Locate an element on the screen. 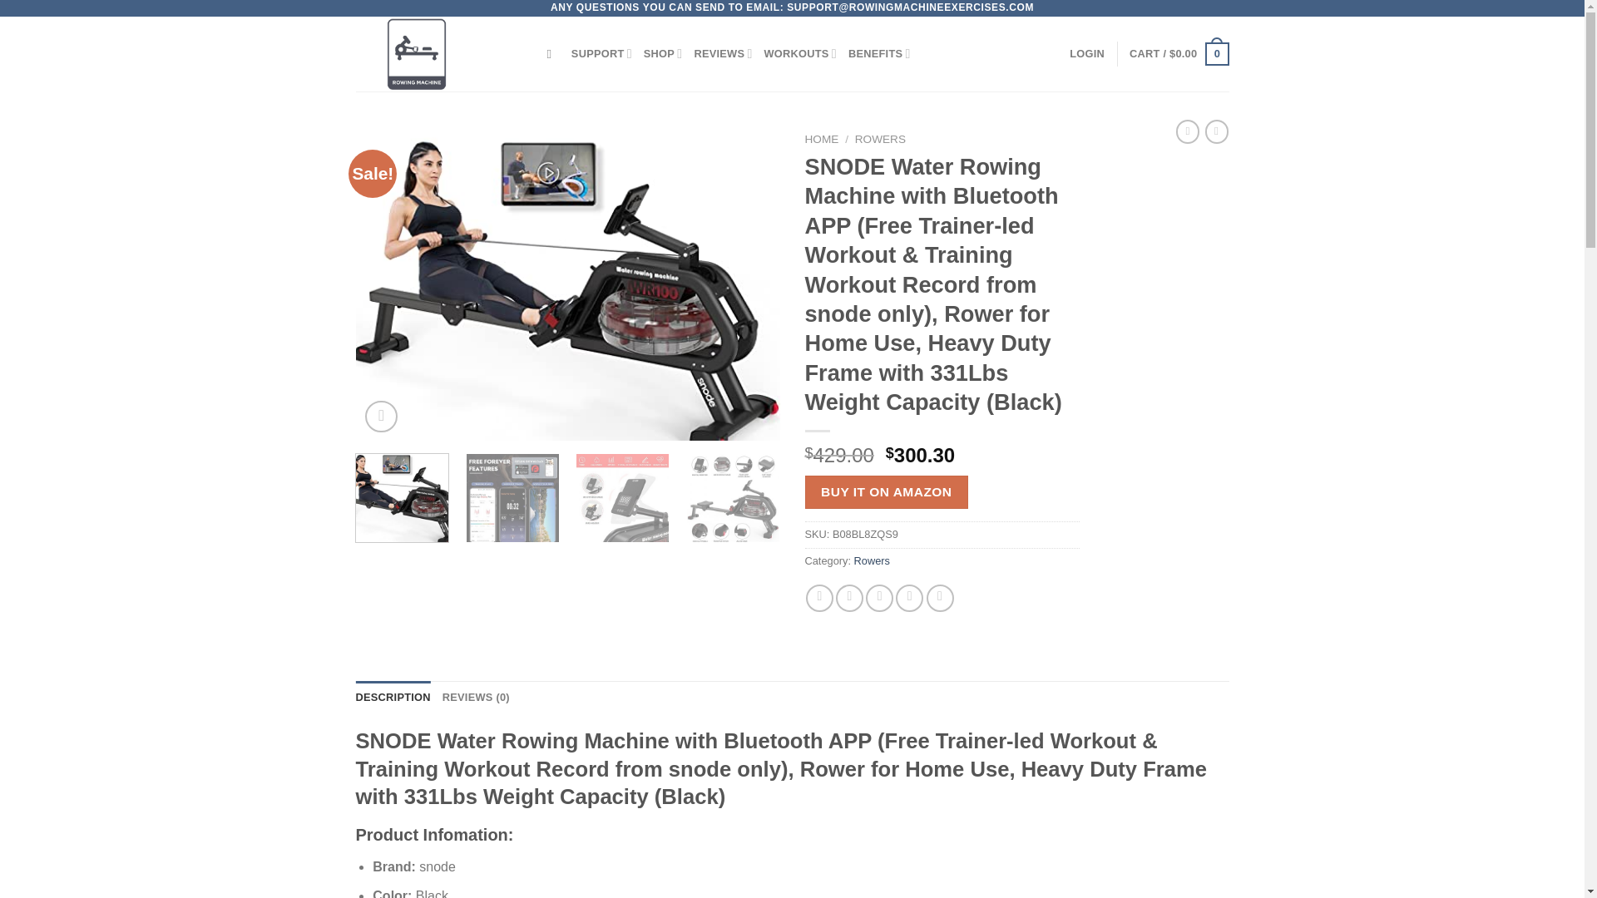 This screenshot has height=898, width=1597. SHOP is located at coordinates (663, 54).